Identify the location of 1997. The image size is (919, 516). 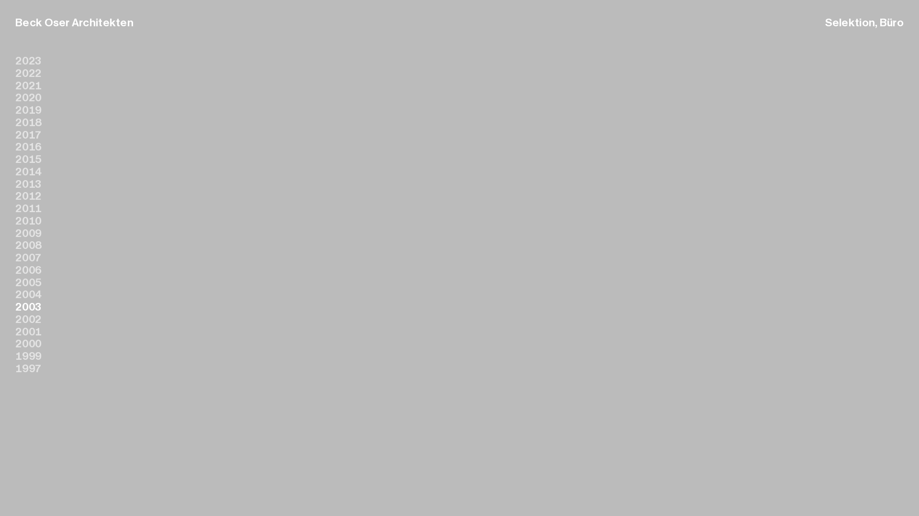
(28, 369).